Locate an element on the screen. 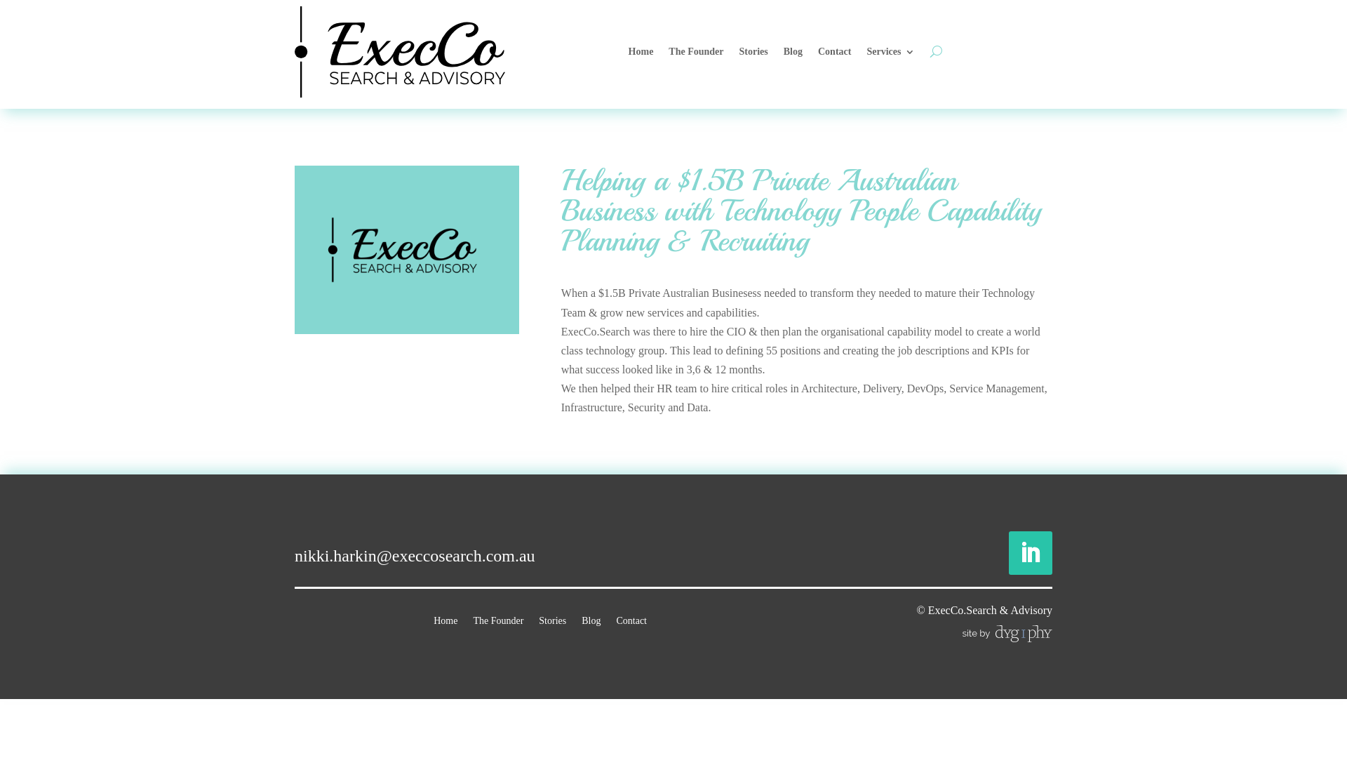 The image size is (1347, 758). The Founder is located at coordinates (696, 52).